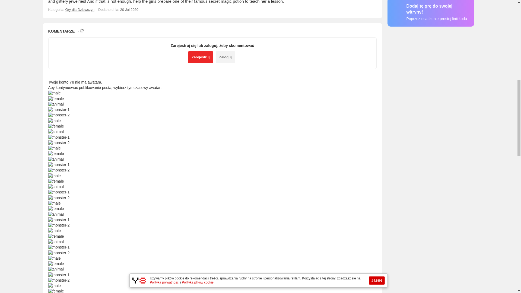 This screenshot has width=521, height=293. What do you see at coordinates (80, 10) in the screenshot?
I see `Girls` at bounding box center [80, 10].